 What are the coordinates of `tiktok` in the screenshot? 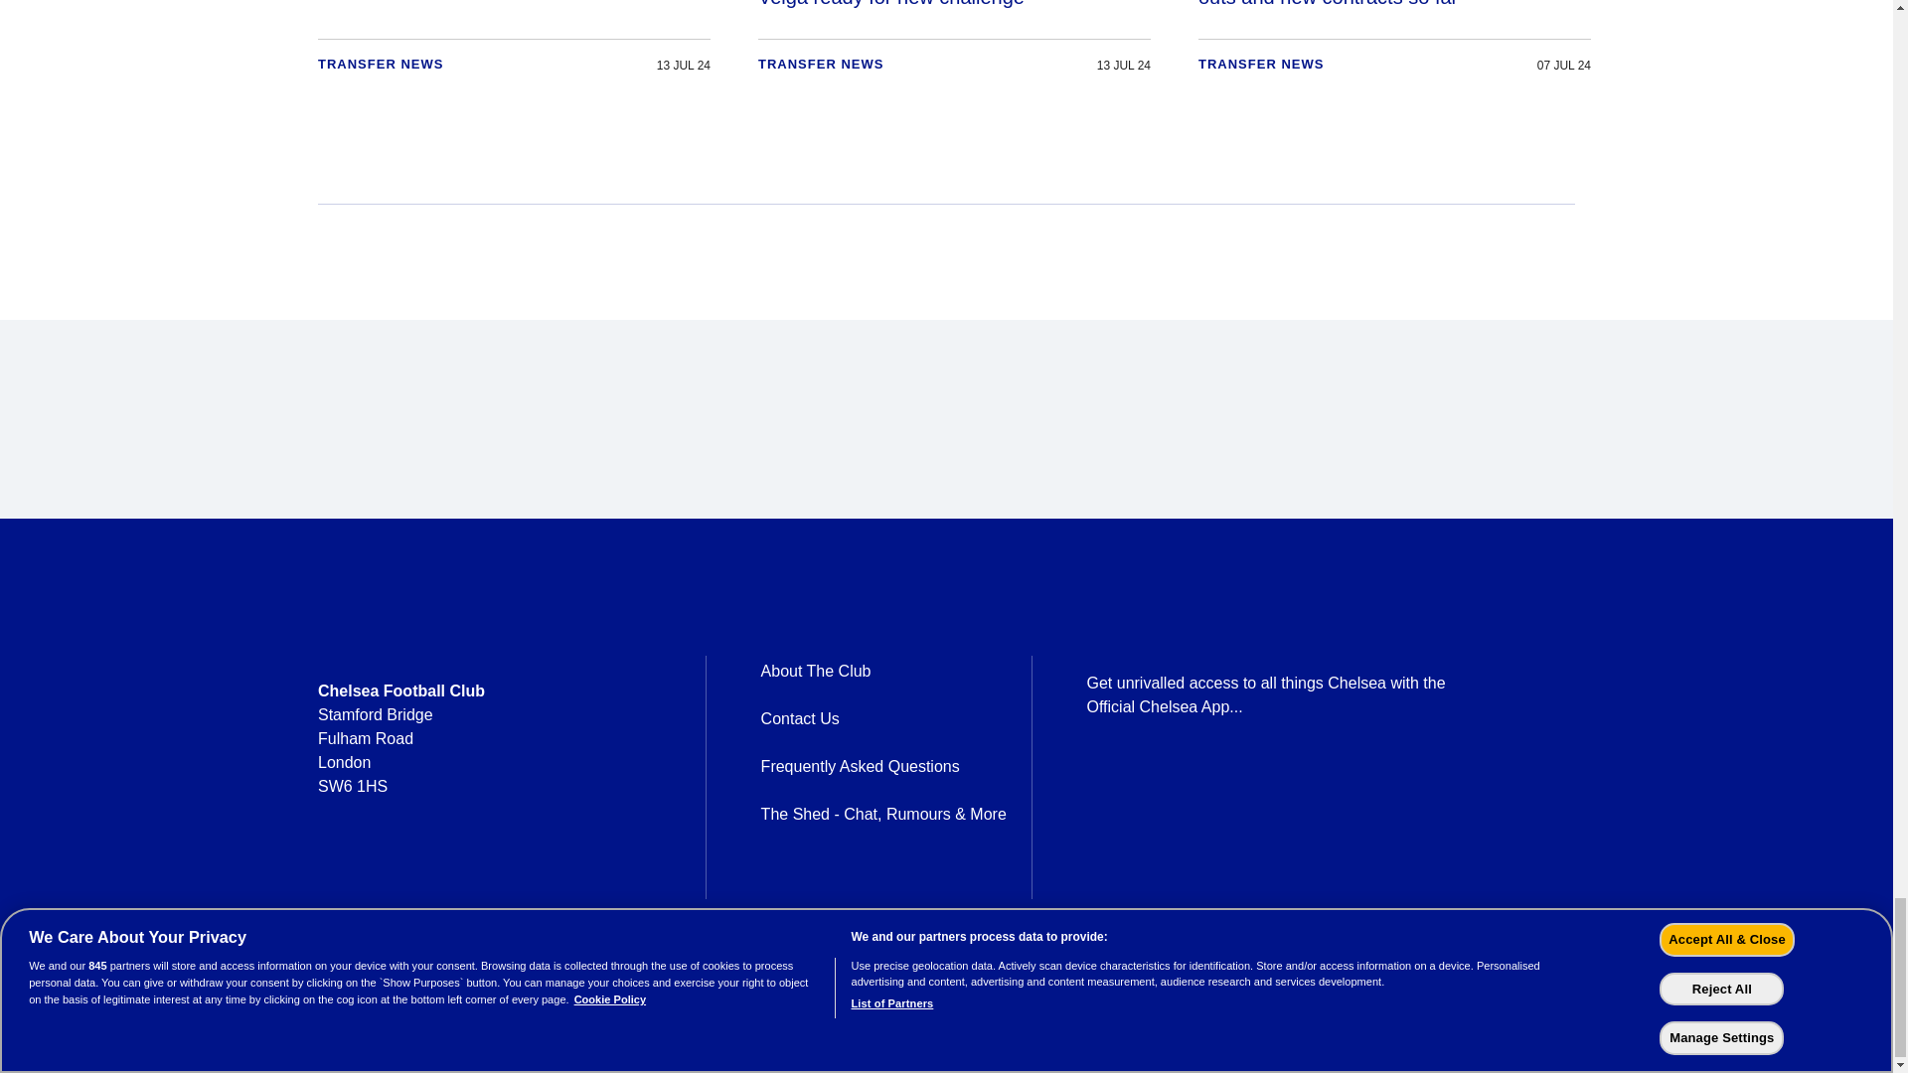 It's located at (539, 884).